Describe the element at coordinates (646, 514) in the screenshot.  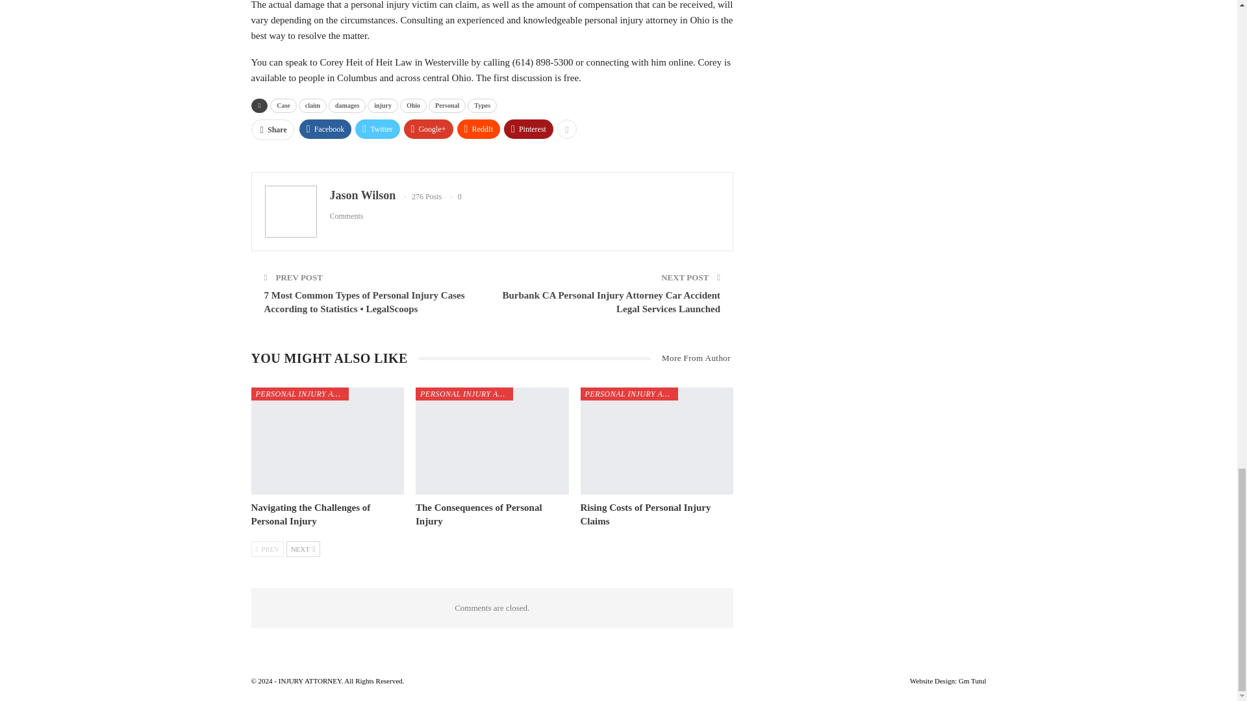
I see `Rising Costs of Personal Injury Claims` at that location.